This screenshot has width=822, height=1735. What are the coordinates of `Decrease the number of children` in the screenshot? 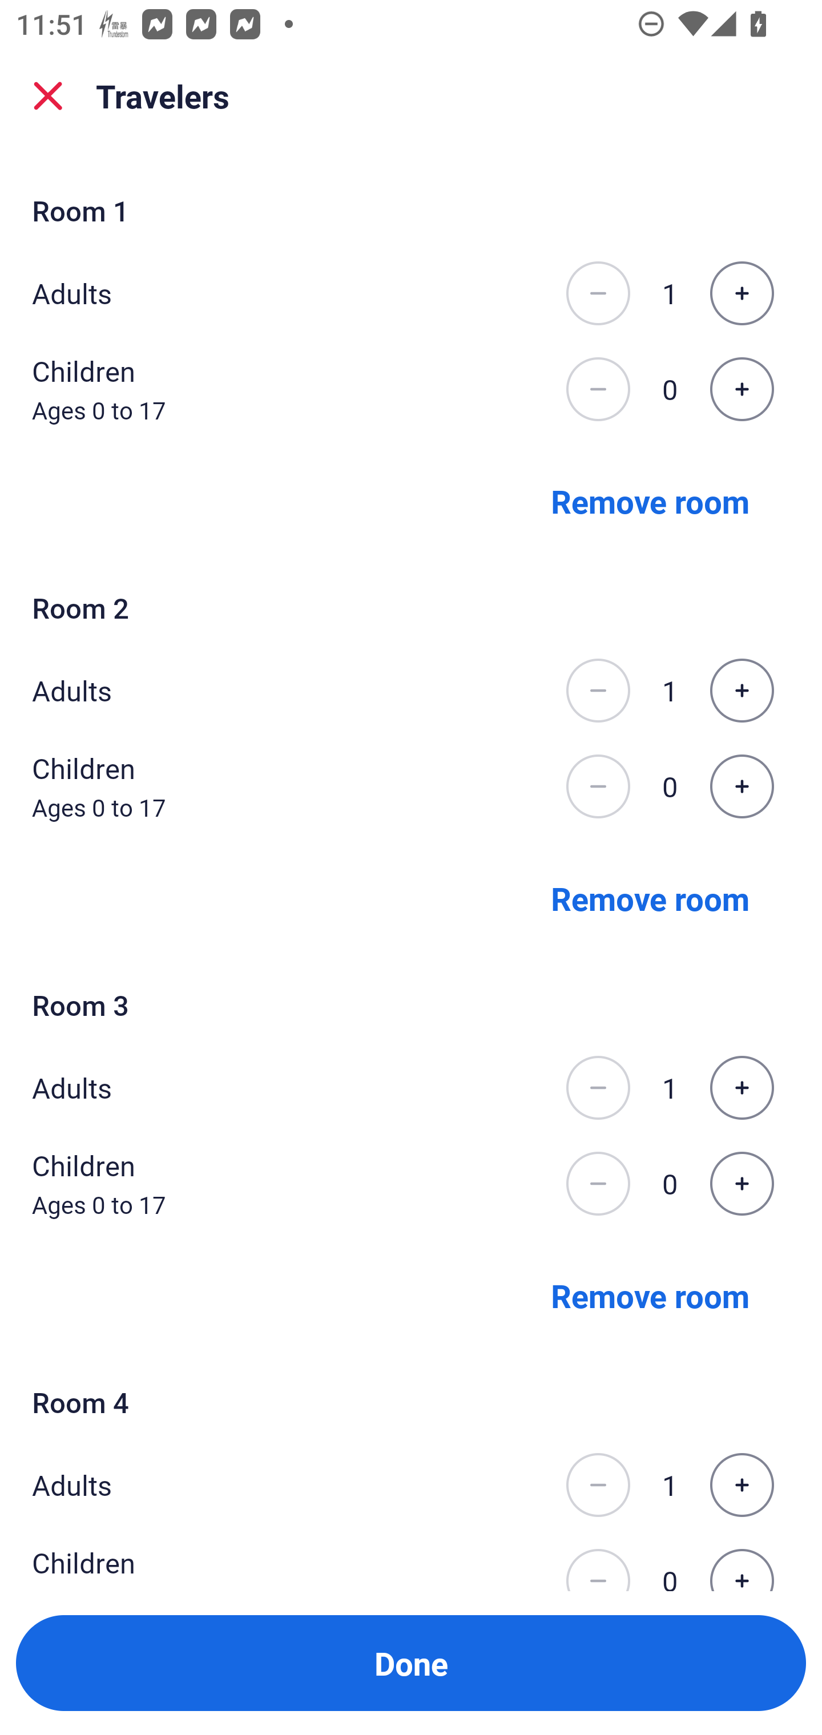 It's located at (598, 389).